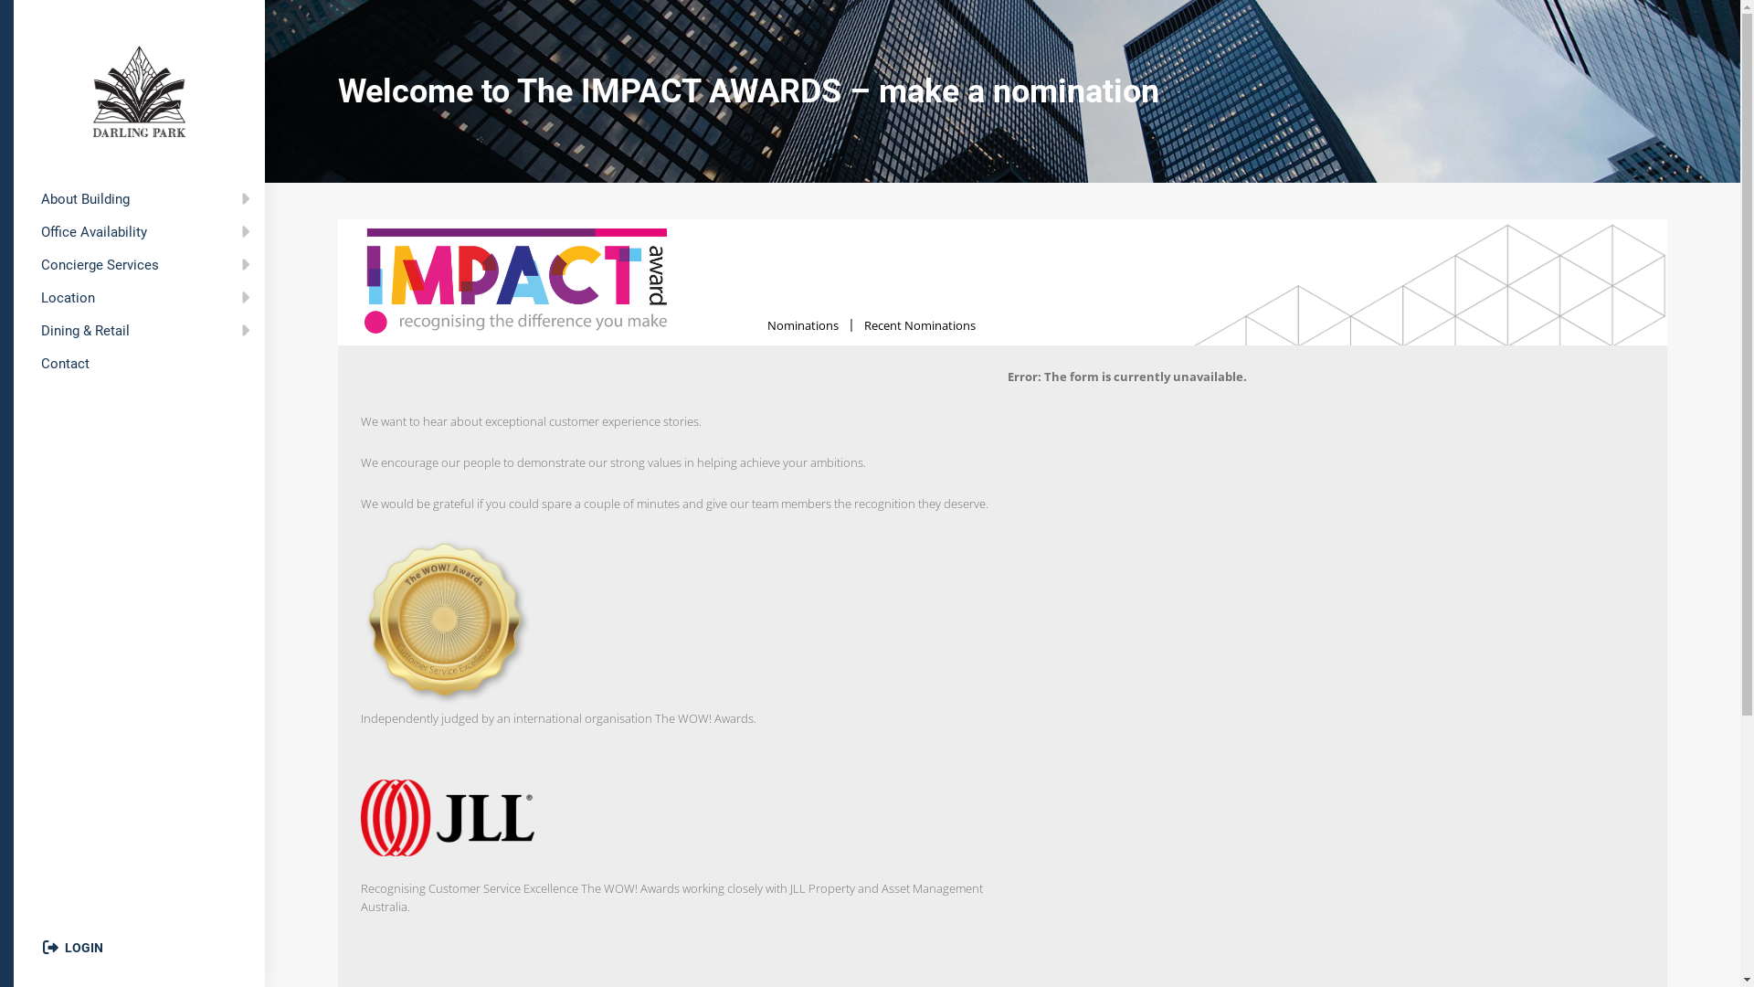 The image size is (1754, 987). Describe the element at coordinates (803, 325) in the screenshot. I see `Nominations` at that location.